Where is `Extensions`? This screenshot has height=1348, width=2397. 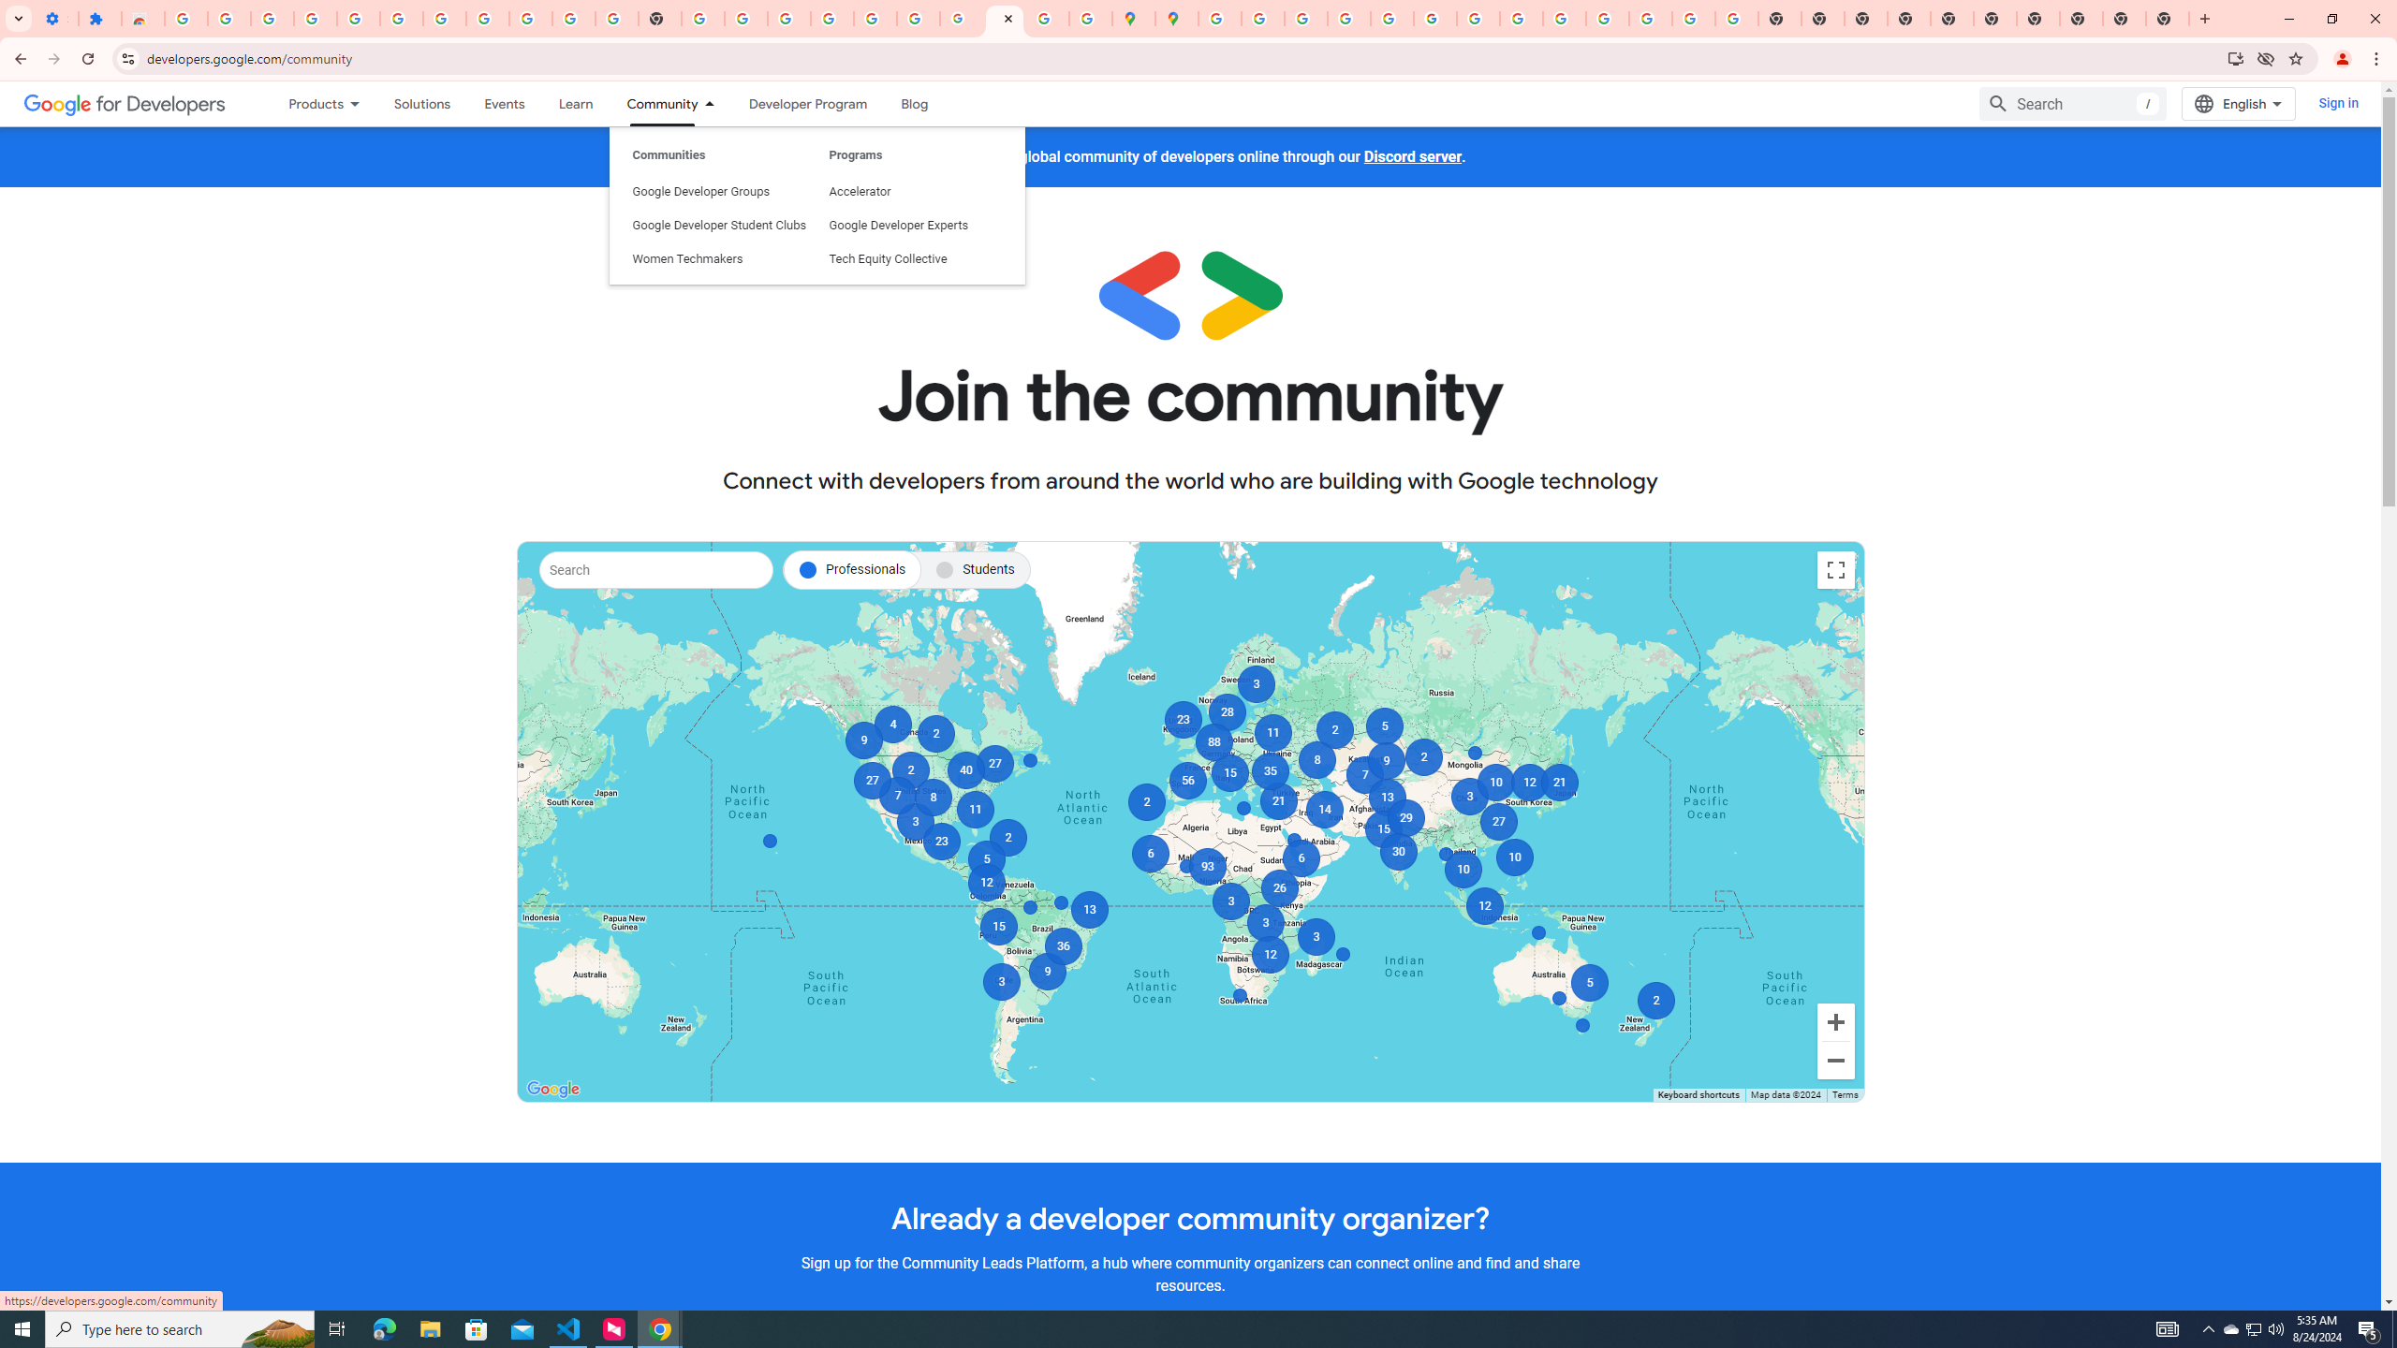
Extensions is located at coordinates (99, 19).